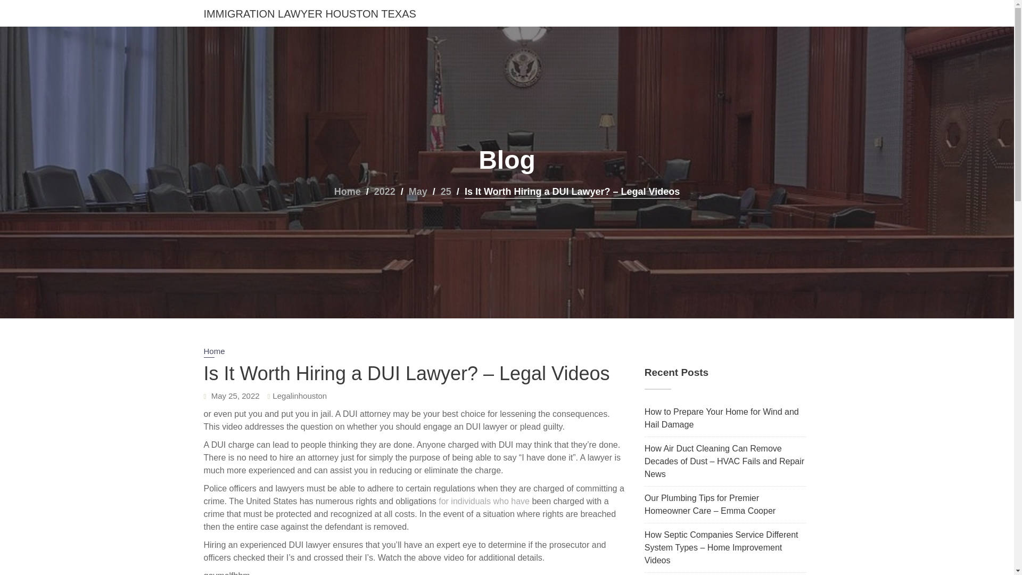 The image size is (1022, 575). Describe the element at coordinates (235, 396) in the screenshot. I see `May 25, 2022` at that location.